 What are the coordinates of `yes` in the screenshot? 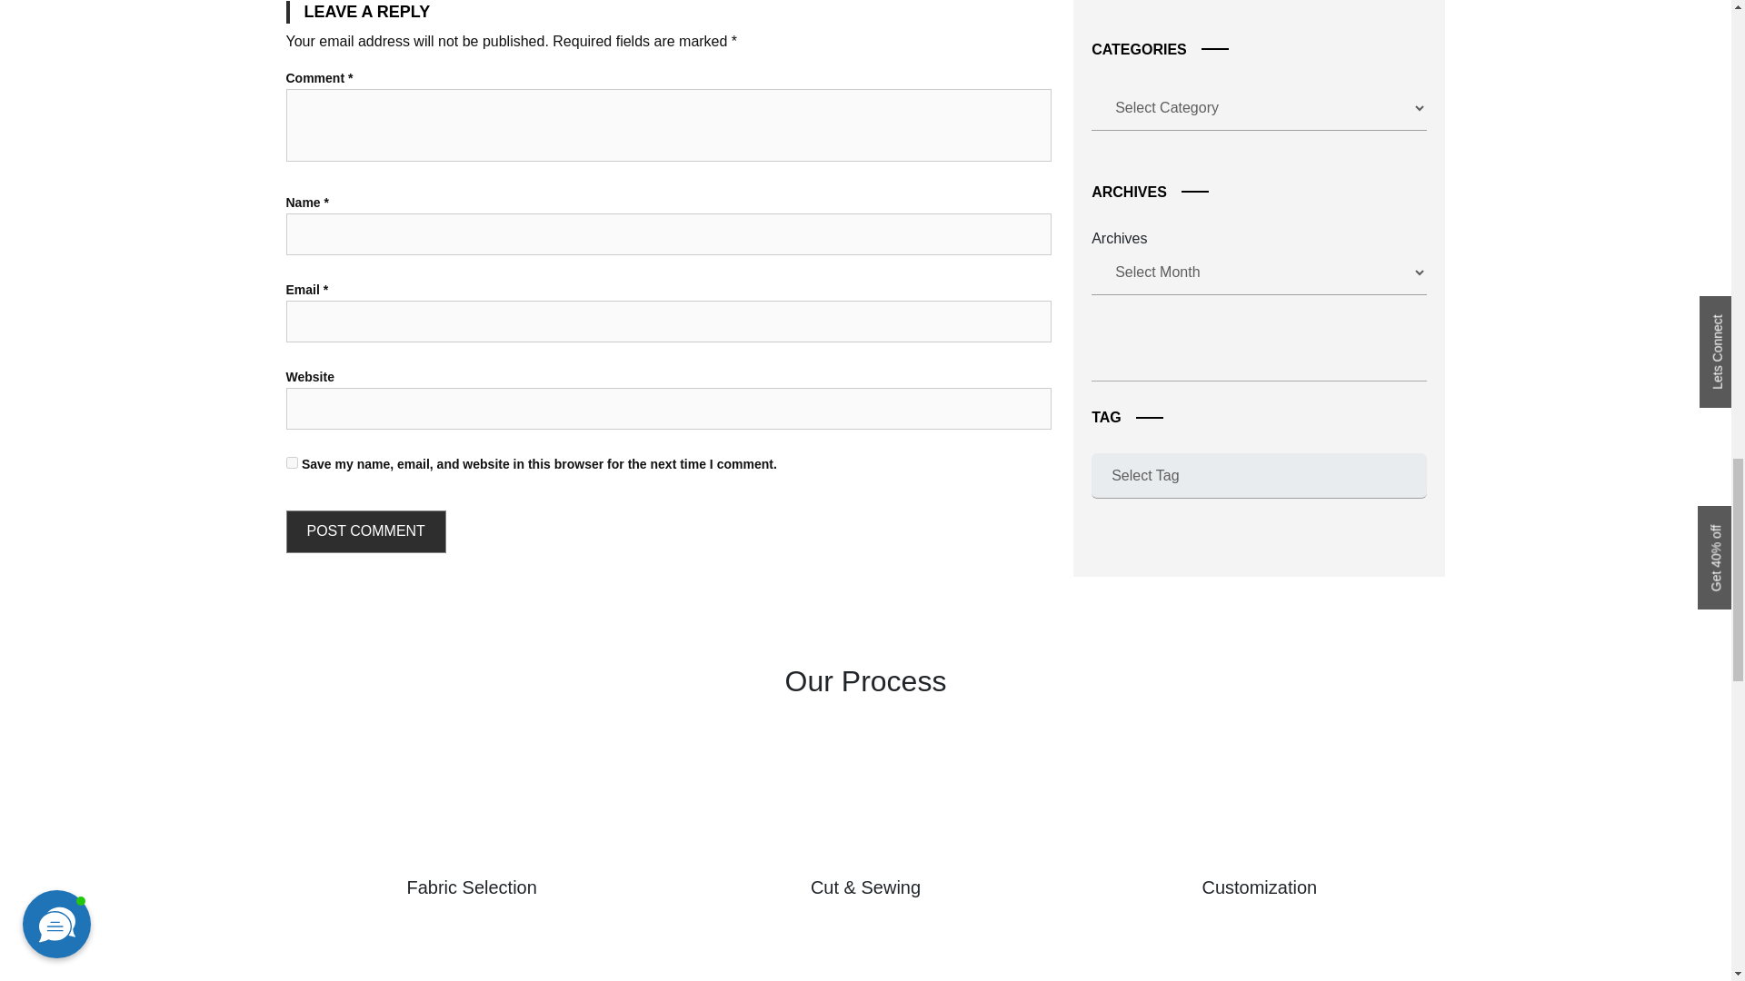 It's located at (291, 463).